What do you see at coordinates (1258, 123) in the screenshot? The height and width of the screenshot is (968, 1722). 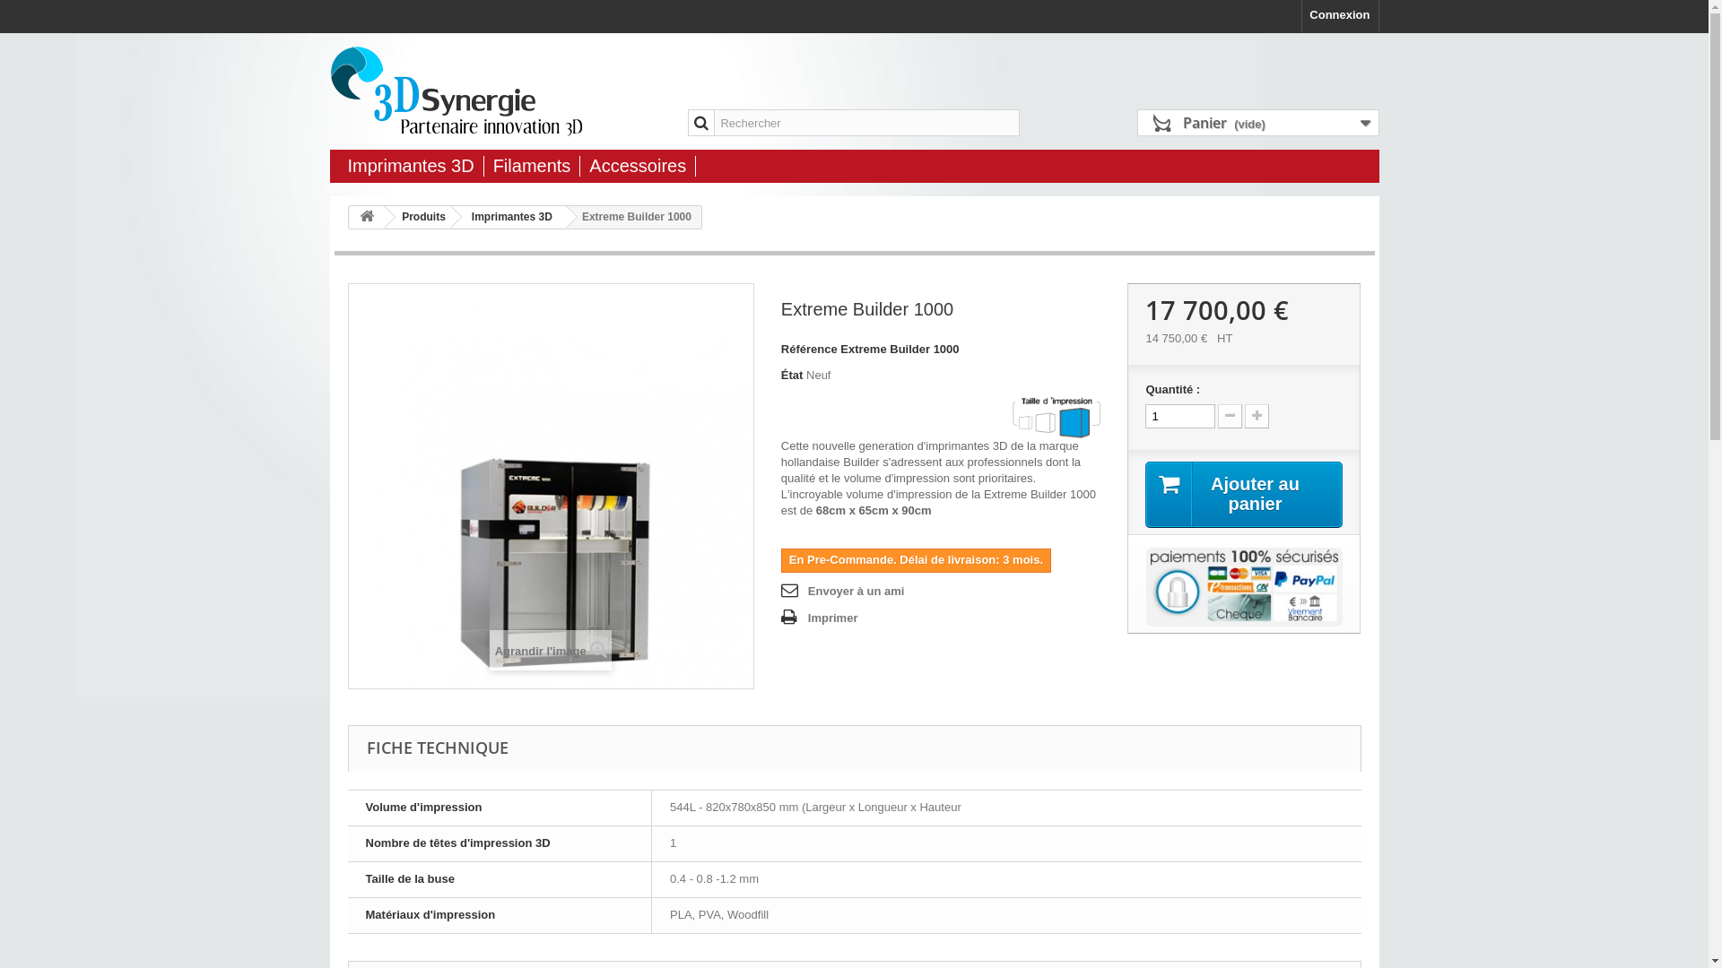 I see `Panier (vide)` at bounding box center [1258, 123].